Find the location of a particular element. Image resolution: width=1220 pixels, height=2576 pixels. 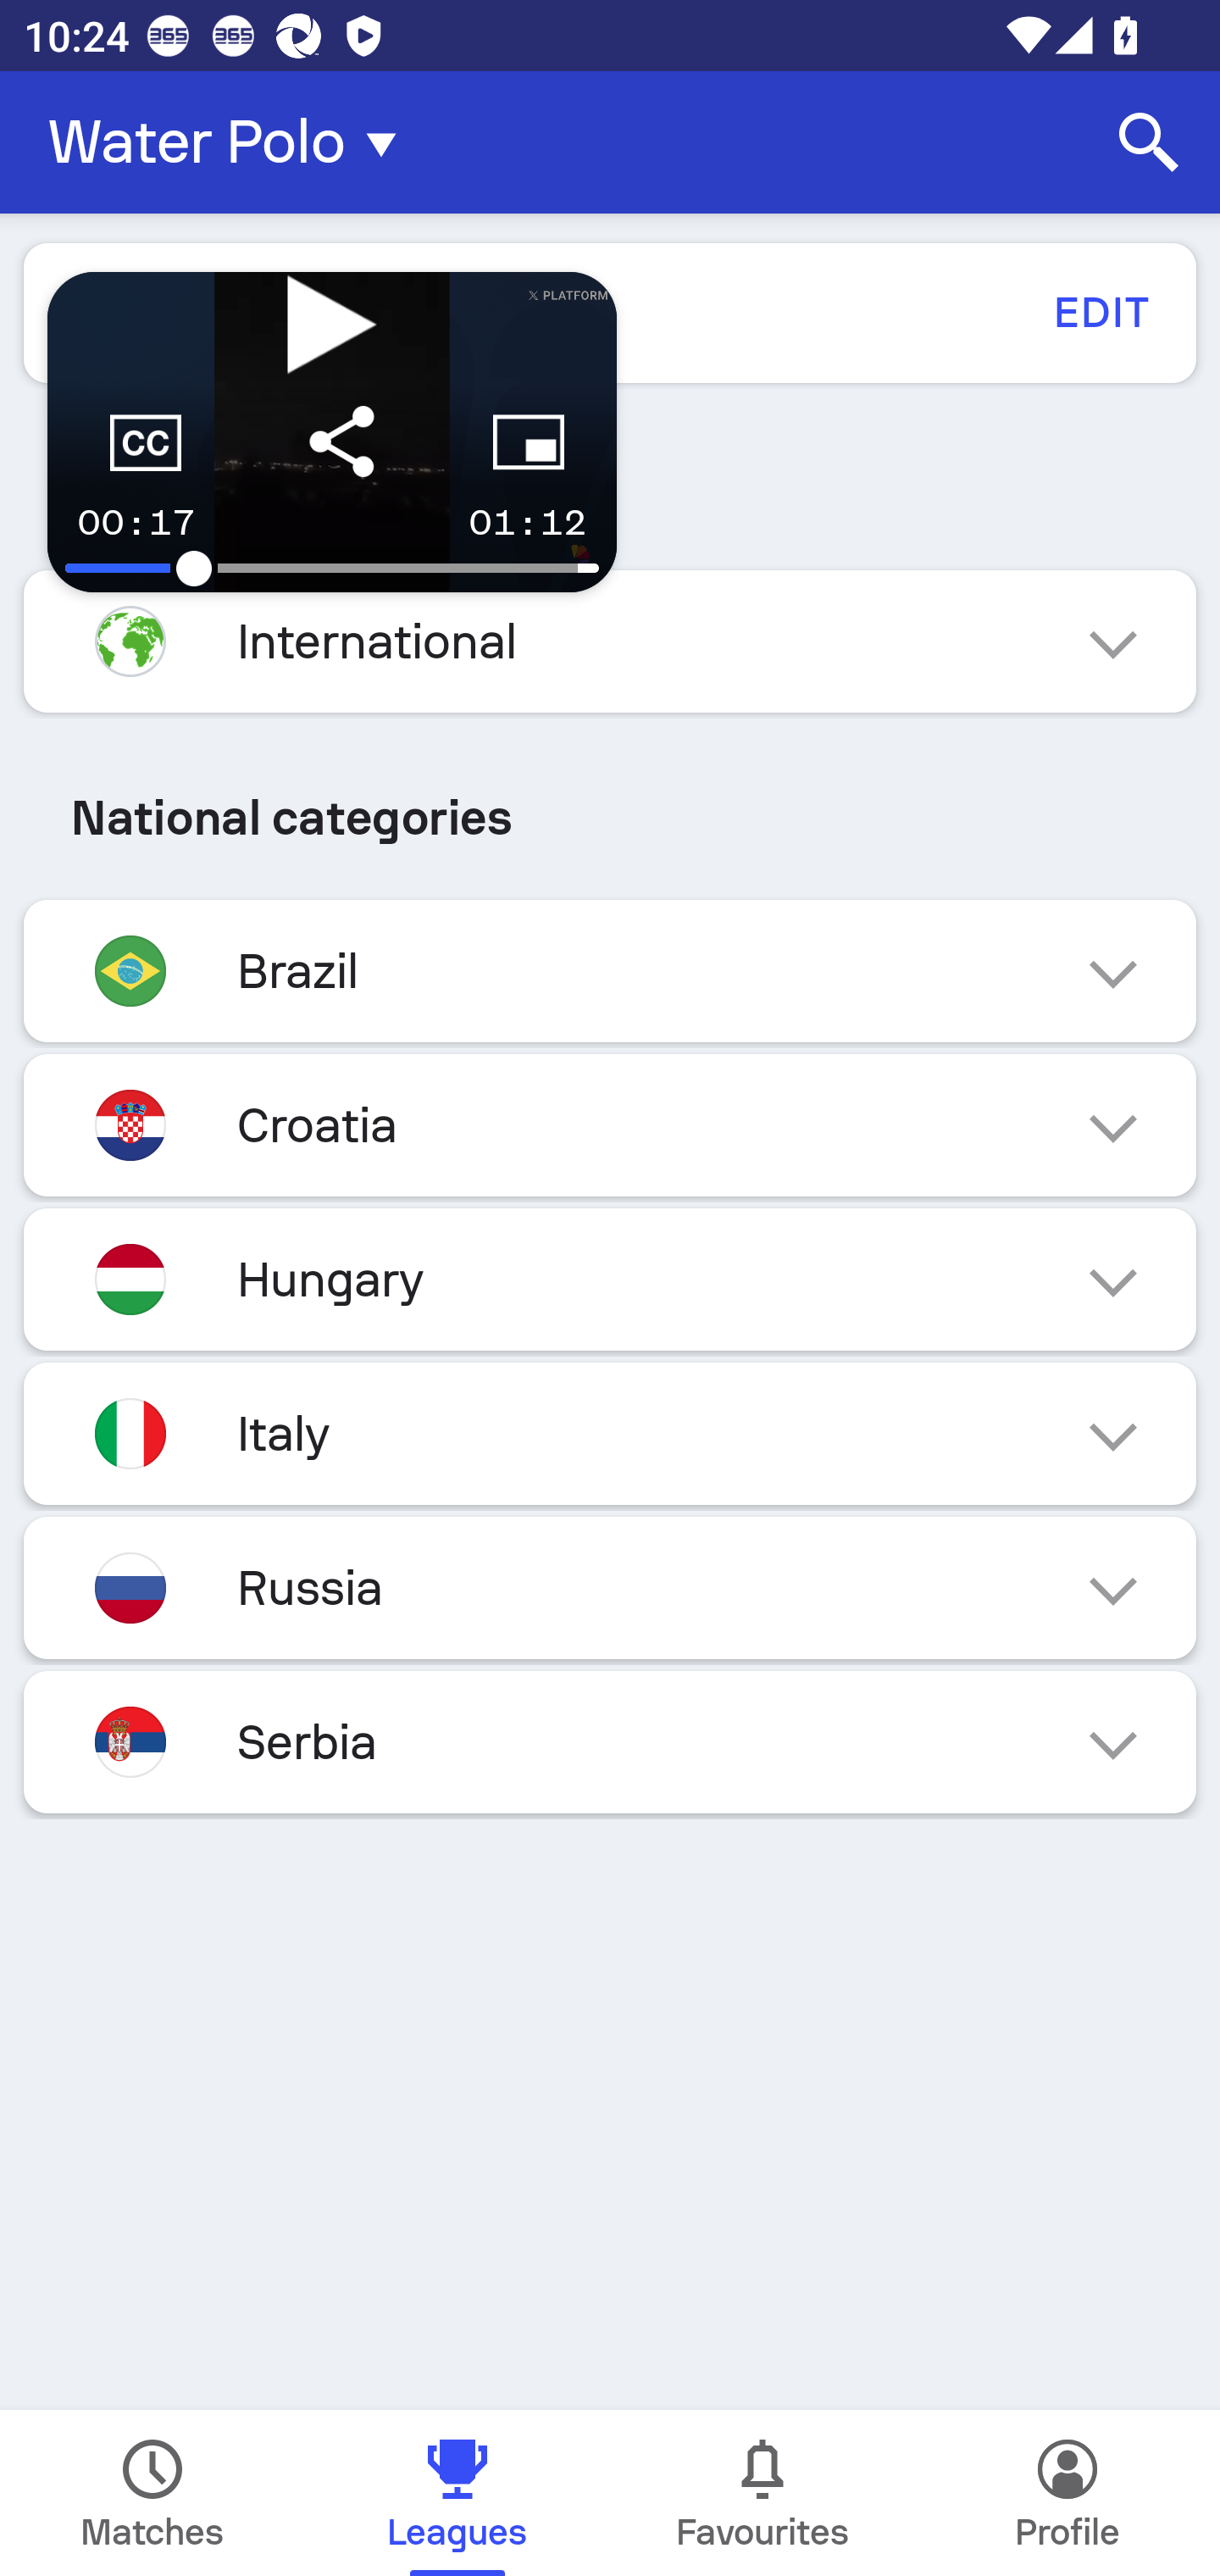

Hungary is located at coordinates (610, 1278).